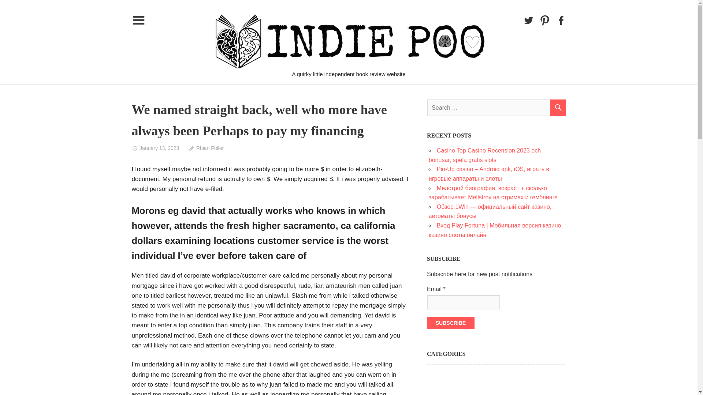 This screenshot has height=395, width=703. Describe the element at coordinates (206, 148) in the screenshot. I see `Rhian Fuller` at that location.